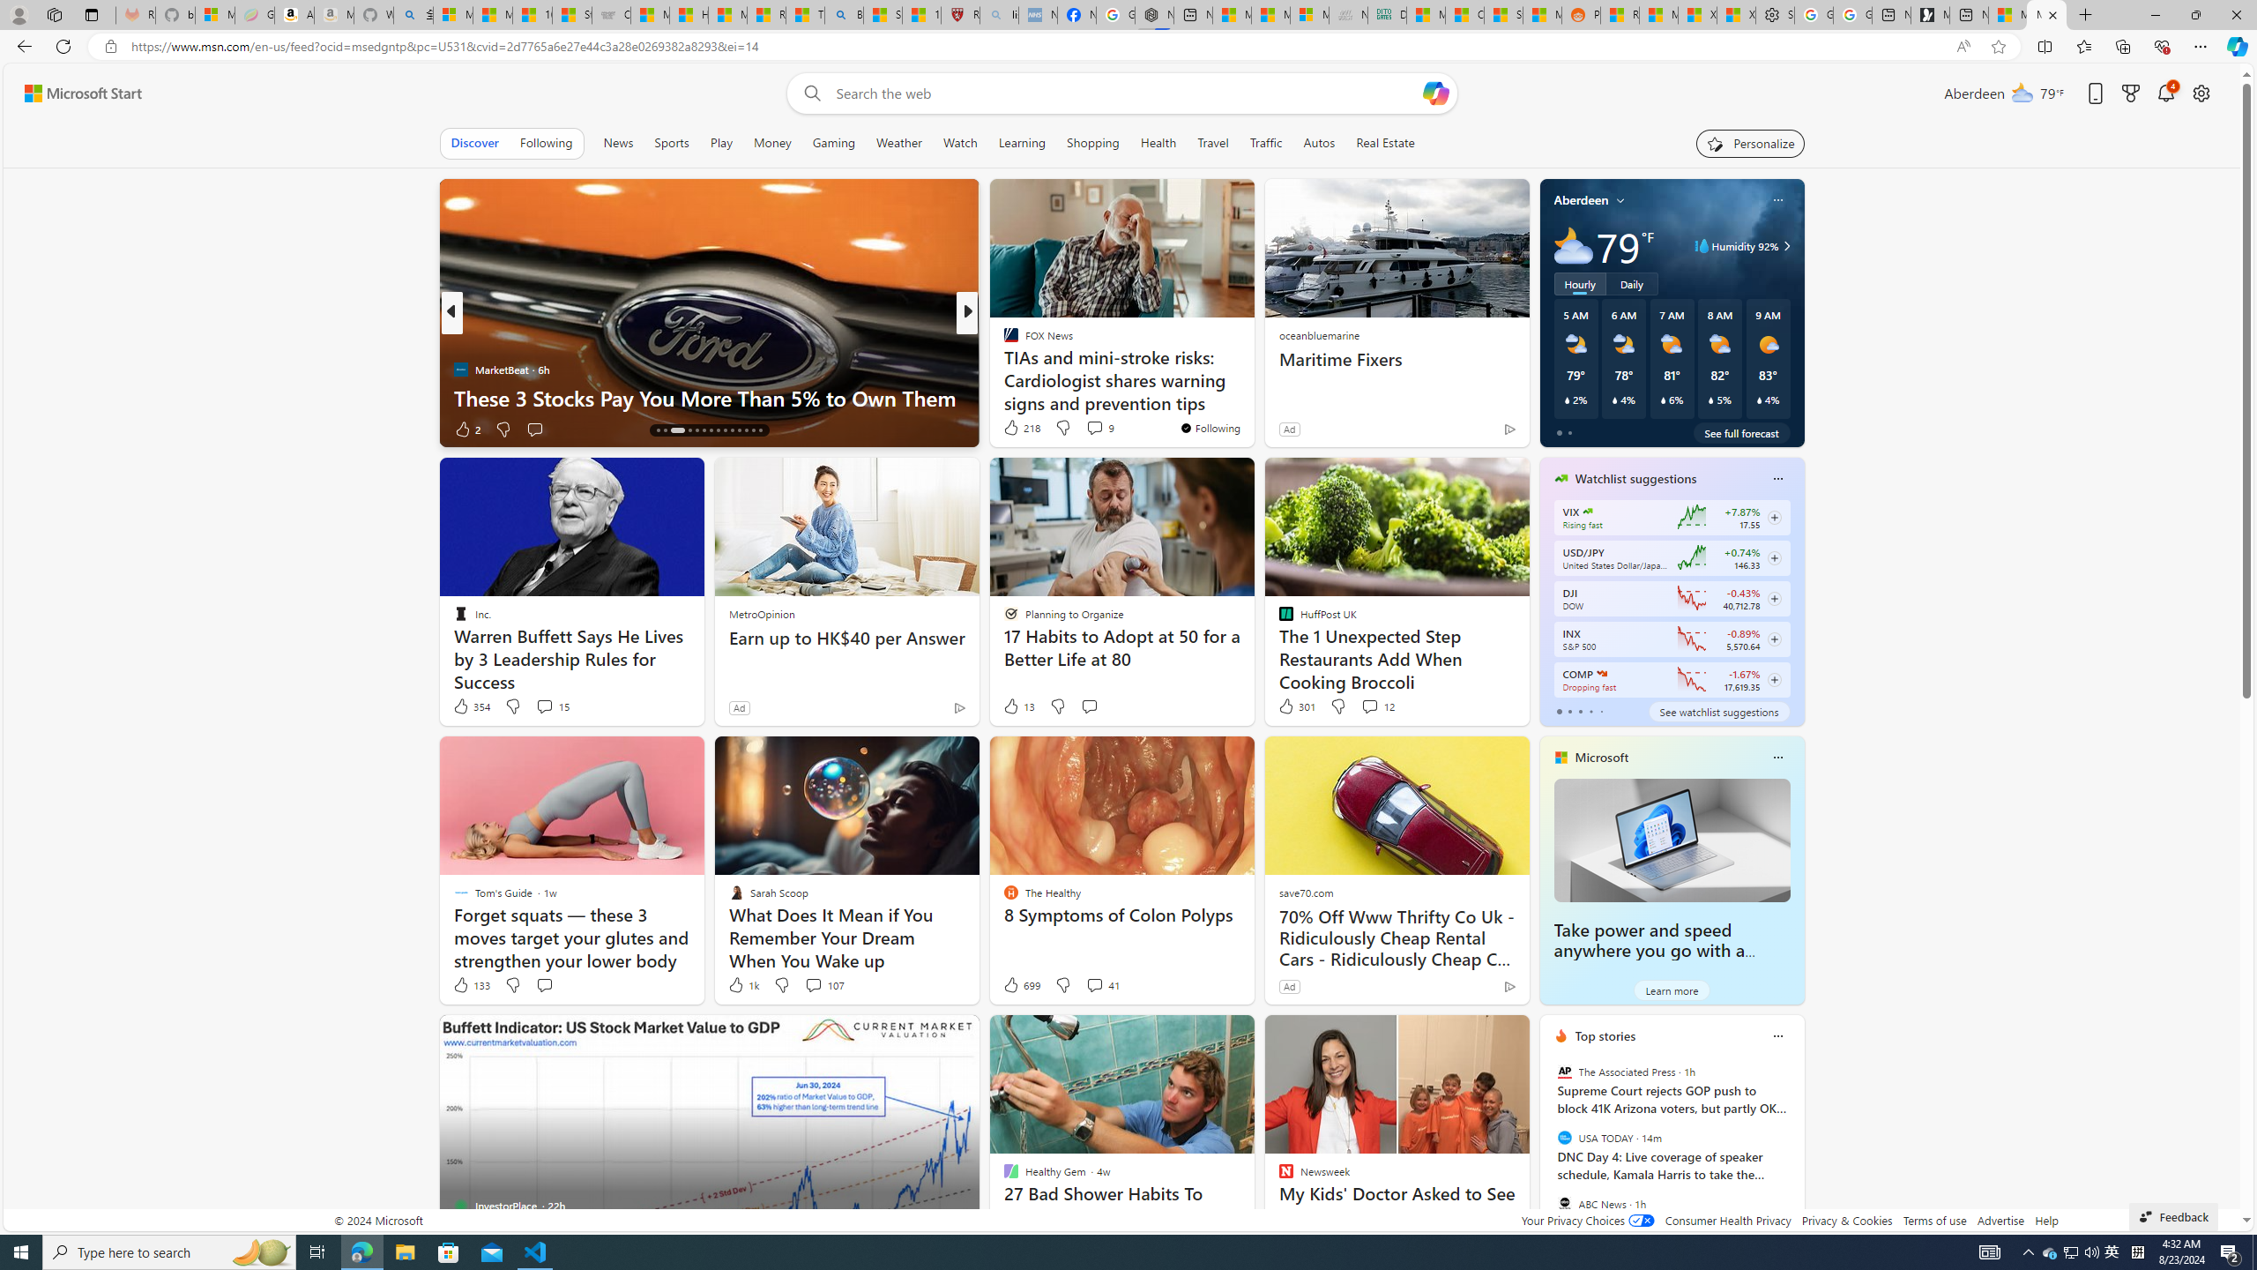  I want to click on Consumer Health Privacy, so click(1728, 1221).